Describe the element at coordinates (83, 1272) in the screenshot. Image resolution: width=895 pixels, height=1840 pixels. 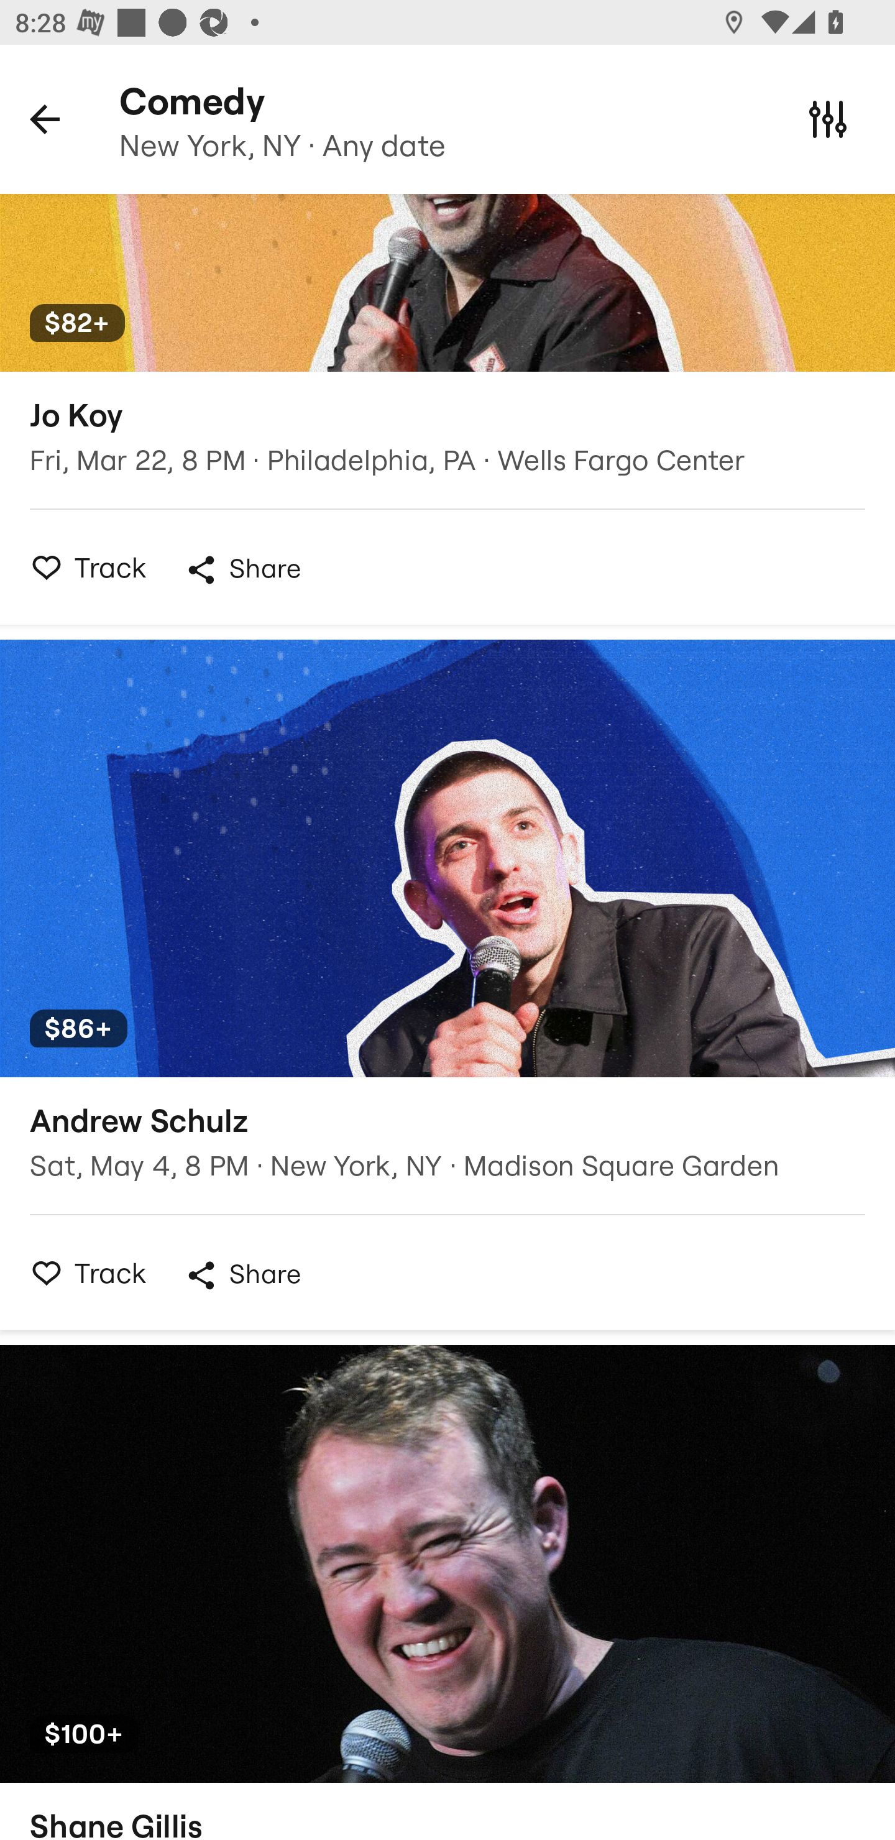
I see `Track` at that location.